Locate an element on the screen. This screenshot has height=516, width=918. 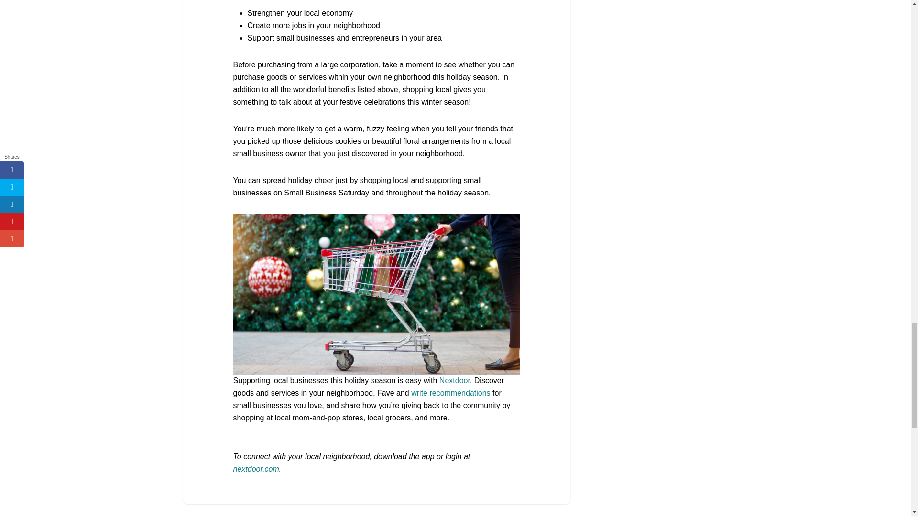
nextdoor.com is located at coordinates (256, 469).